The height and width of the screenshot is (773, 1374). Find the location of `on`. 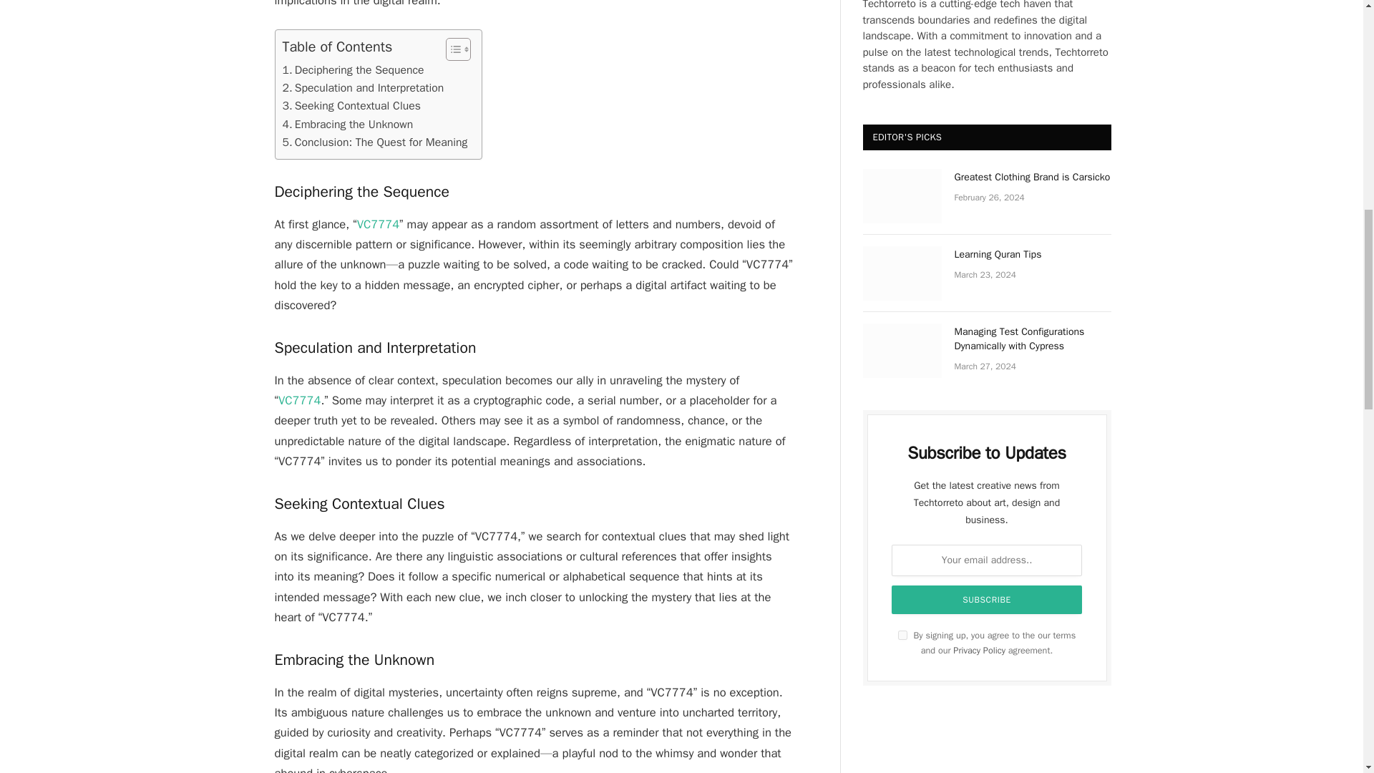

on is located at coordinates (902, 636).